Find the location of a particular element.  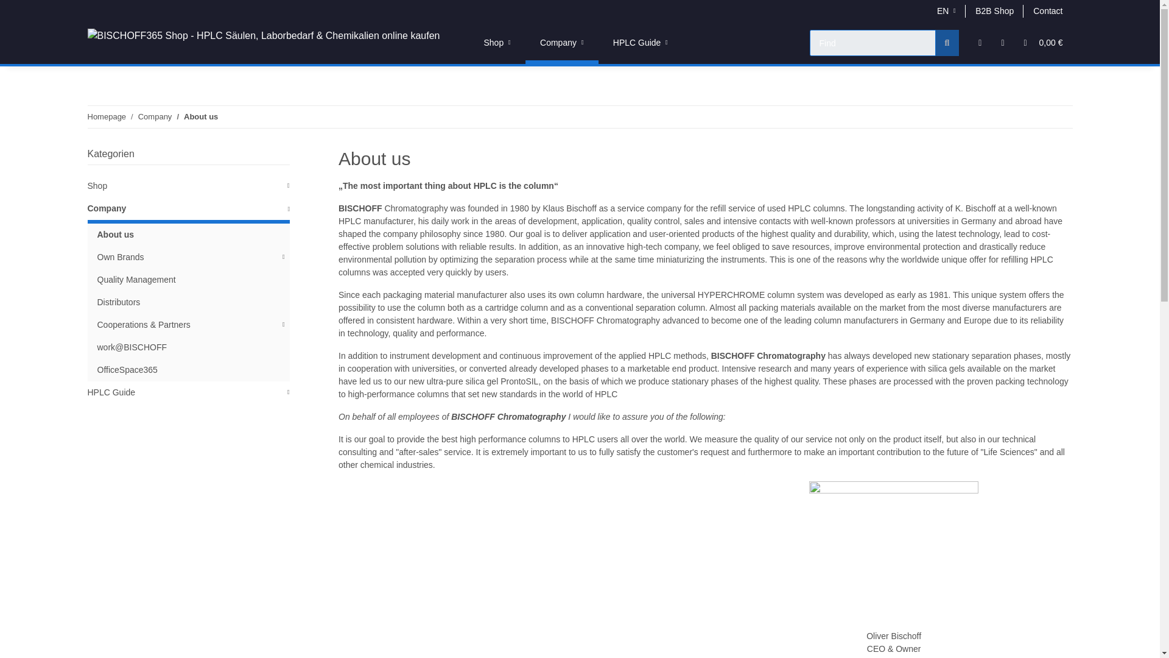

Contact is located at coordinates (561, 43).